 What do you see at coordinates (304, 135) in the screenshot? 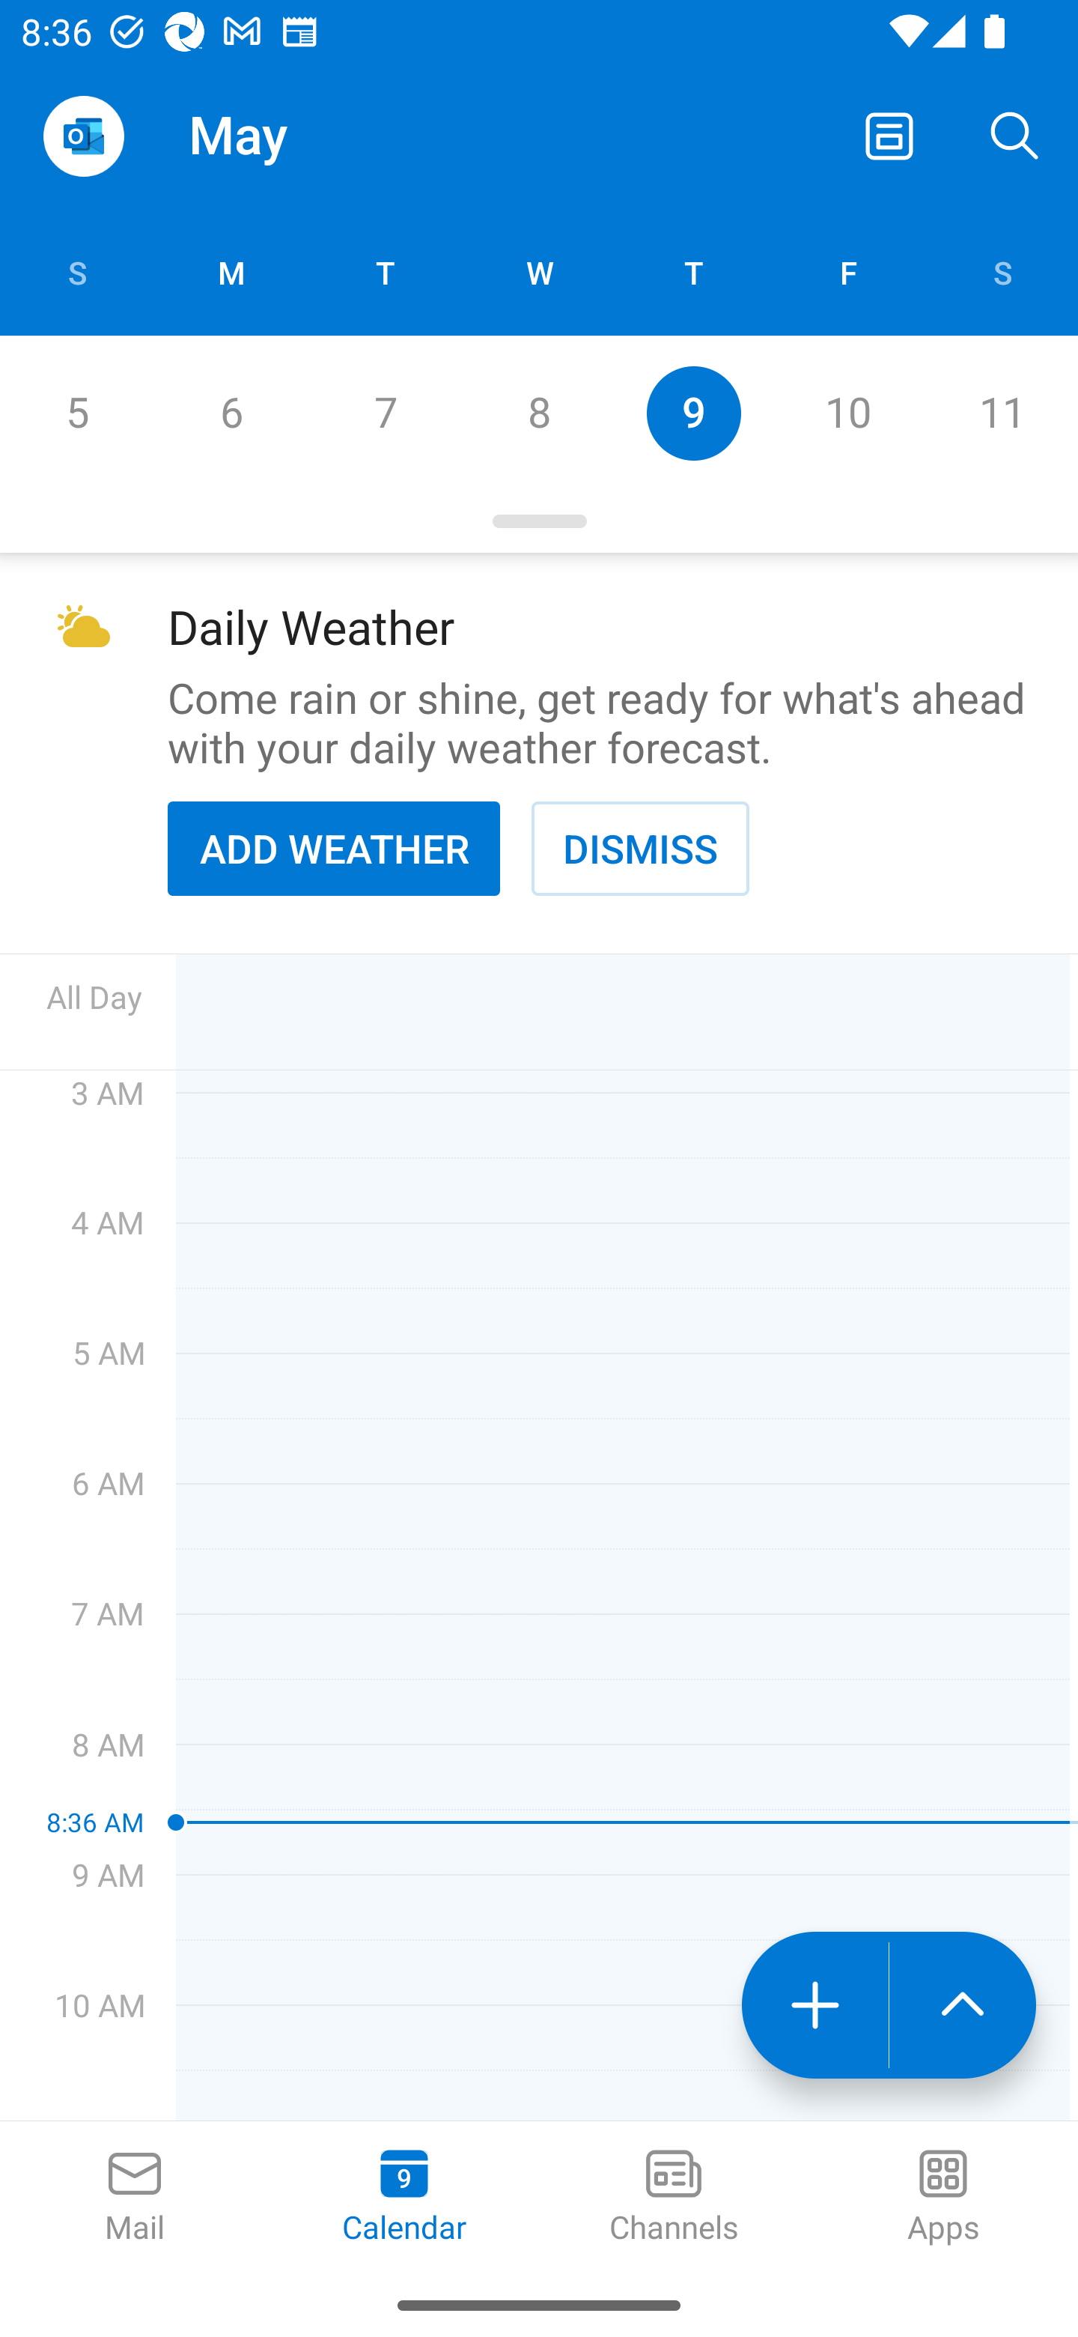
I see `May May 2024, day picker` at bounding box center [304, 135].